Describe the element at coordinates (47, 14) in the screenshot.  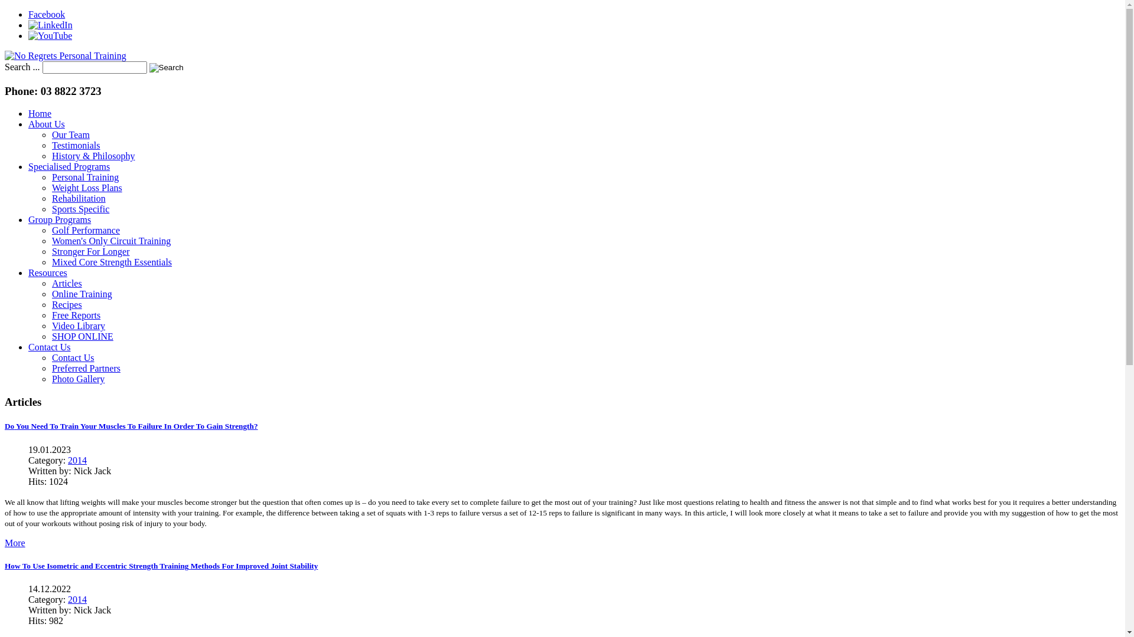
I see `Facebook` at that location.